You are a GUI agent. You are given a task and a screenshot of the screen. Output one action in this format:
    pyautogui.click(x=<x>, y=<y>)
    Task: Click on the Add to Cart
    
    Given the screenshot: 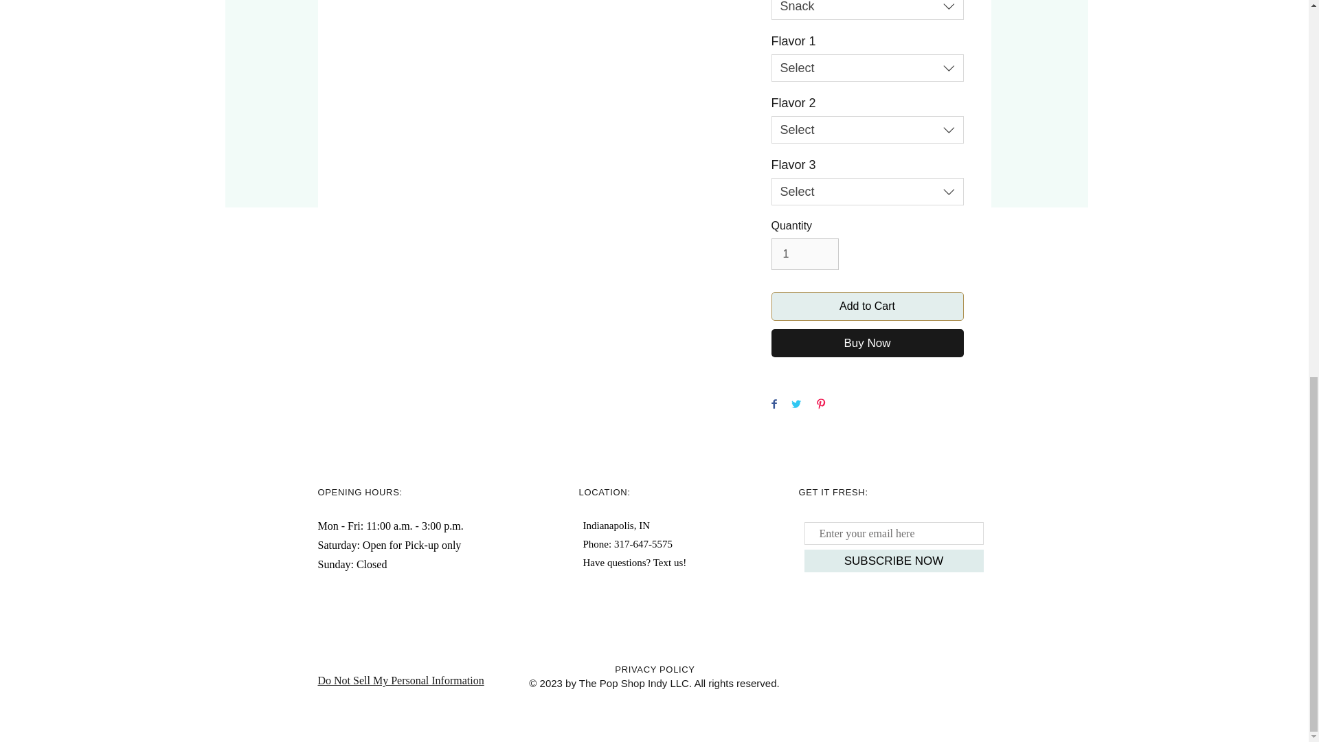 What is the action you would take?
    pyautogui.click(x=866, y=306)
    